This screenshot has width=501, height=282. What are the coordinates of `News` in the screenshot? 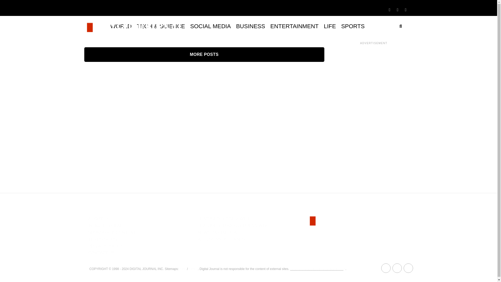 It's located at (193, 268).